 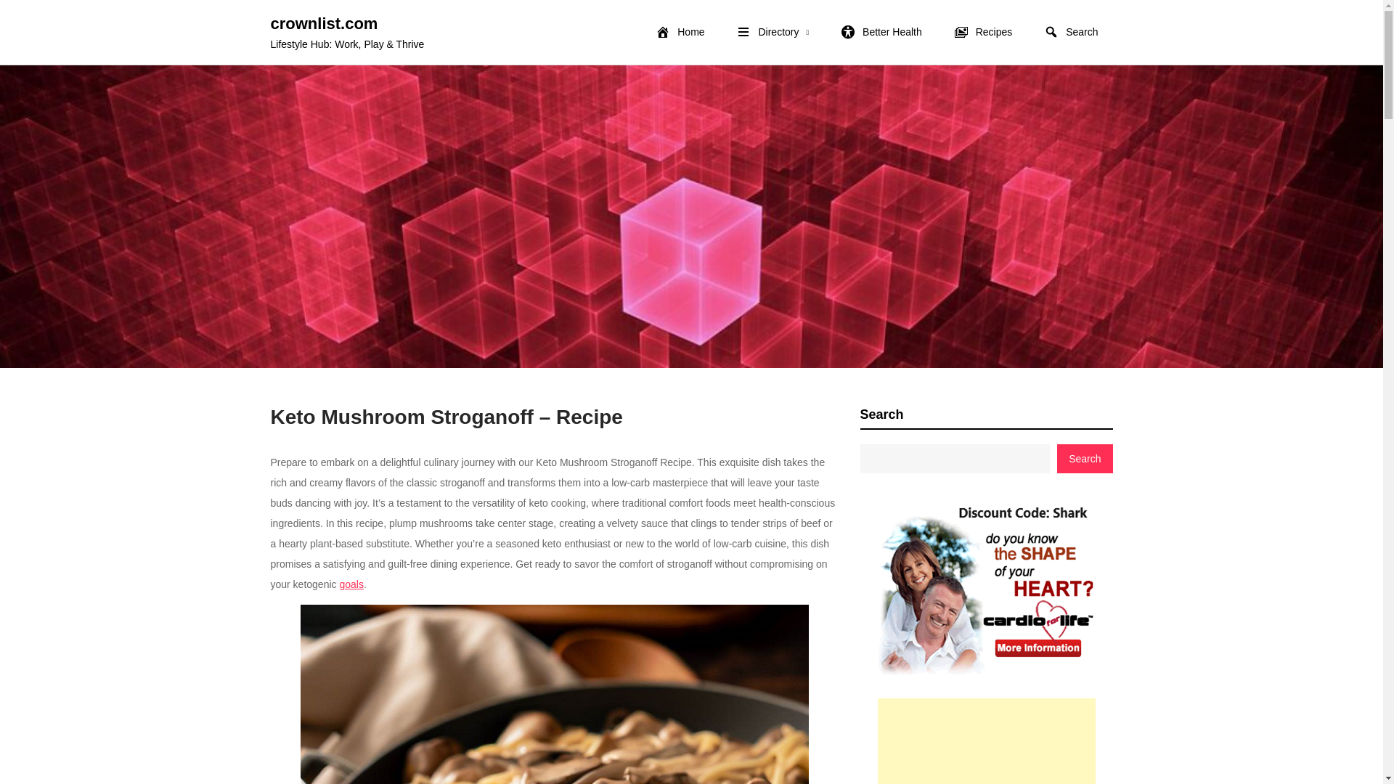 I want to click on Advertisement, so click(x=985, y=741).